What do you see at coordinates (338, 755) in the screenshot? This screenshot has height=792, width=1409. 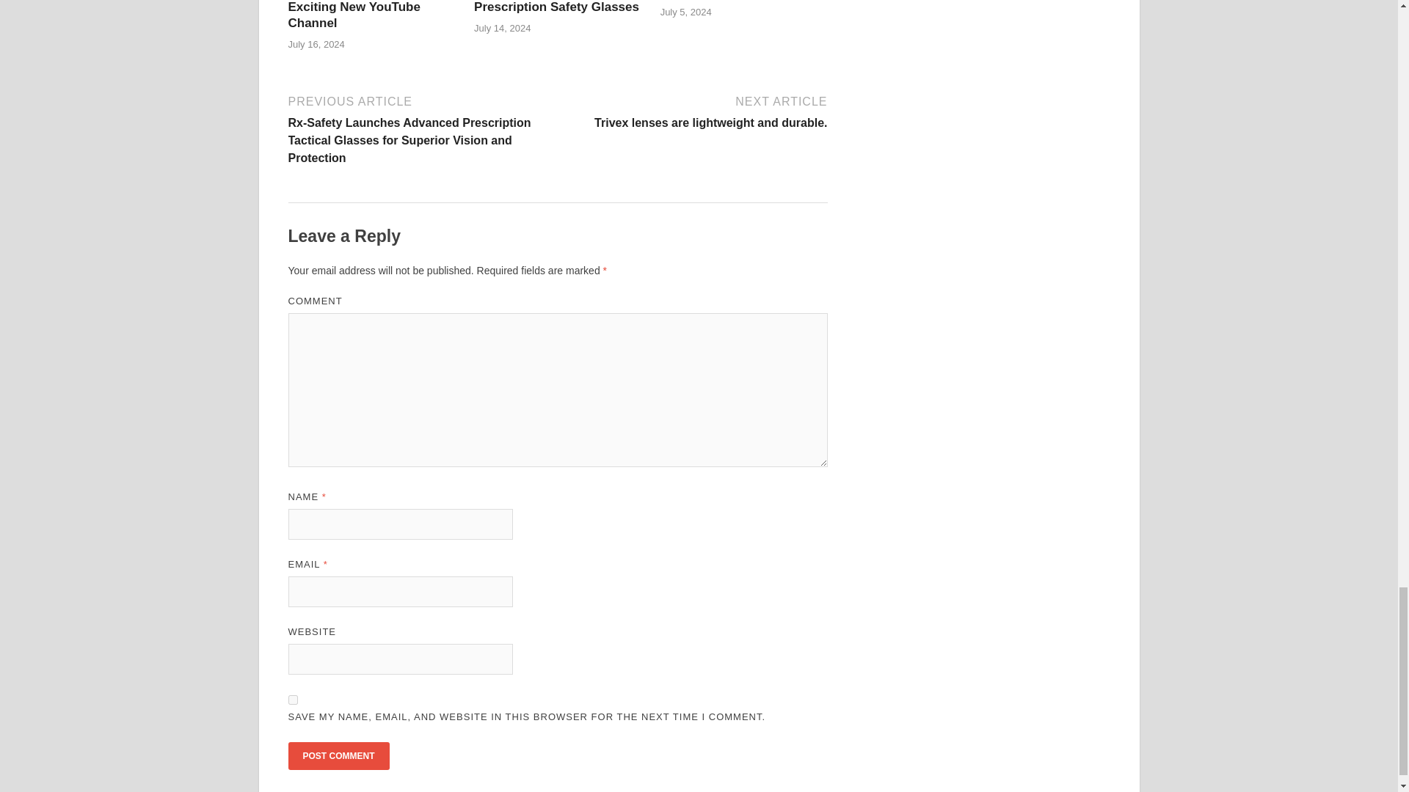 I see `Post Comment` at bounding box center [338, 755].